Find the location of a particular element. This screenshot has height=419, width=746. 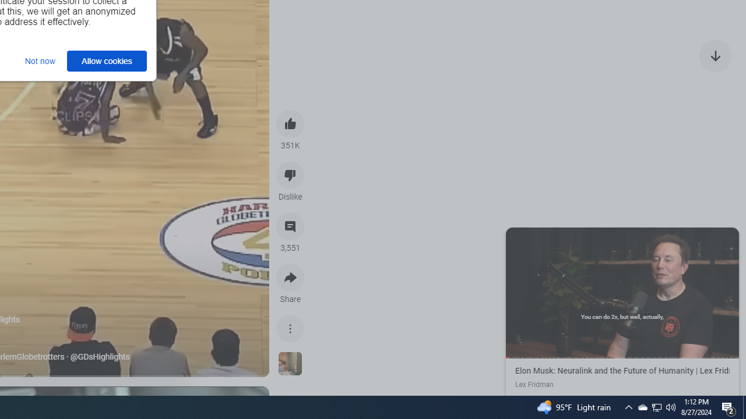

Next (SHIFT+n) is located at coordinates (681, 292).